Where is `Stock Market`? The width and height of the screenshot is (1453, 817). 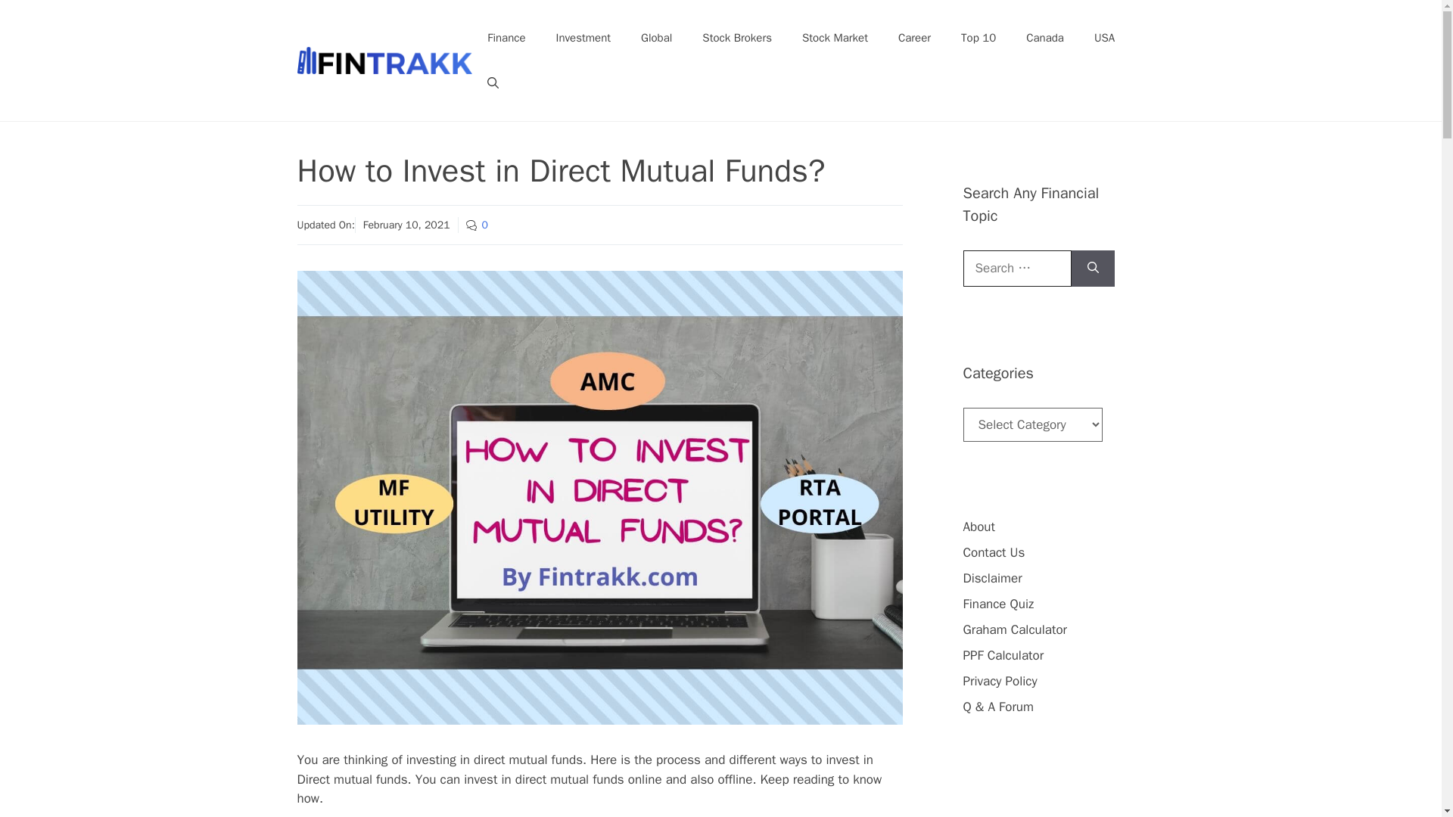 Stock Market is located at coordinates (835, 38).